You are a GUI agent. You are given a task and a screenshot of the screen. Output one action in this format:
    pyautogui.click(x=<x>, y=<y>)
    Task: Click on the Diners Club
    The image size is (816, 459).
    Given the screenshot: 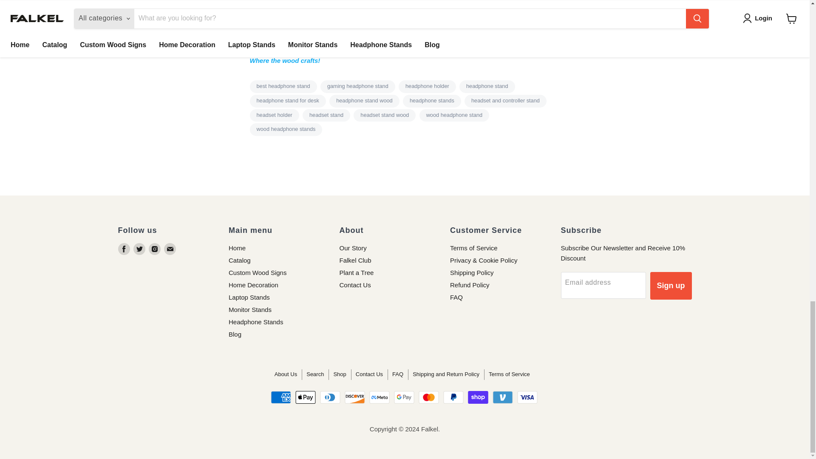 What is the action you would take?
    pyautogui.click(x=330, y=397)
    